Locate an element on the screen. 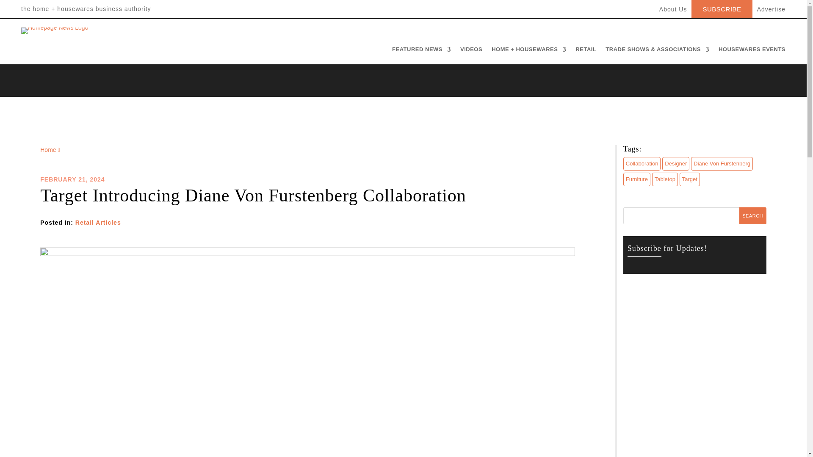 Image resolution: width=813 pixels, height=457 pixels. Search is located at coordinates (753, 216).